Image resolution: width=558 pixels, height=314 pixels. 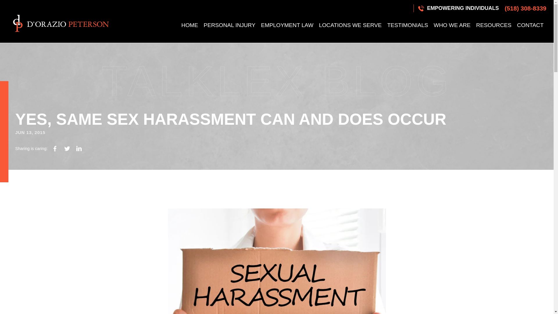 I want to click on Share on LinkedIn, so click(x=79, y=149).